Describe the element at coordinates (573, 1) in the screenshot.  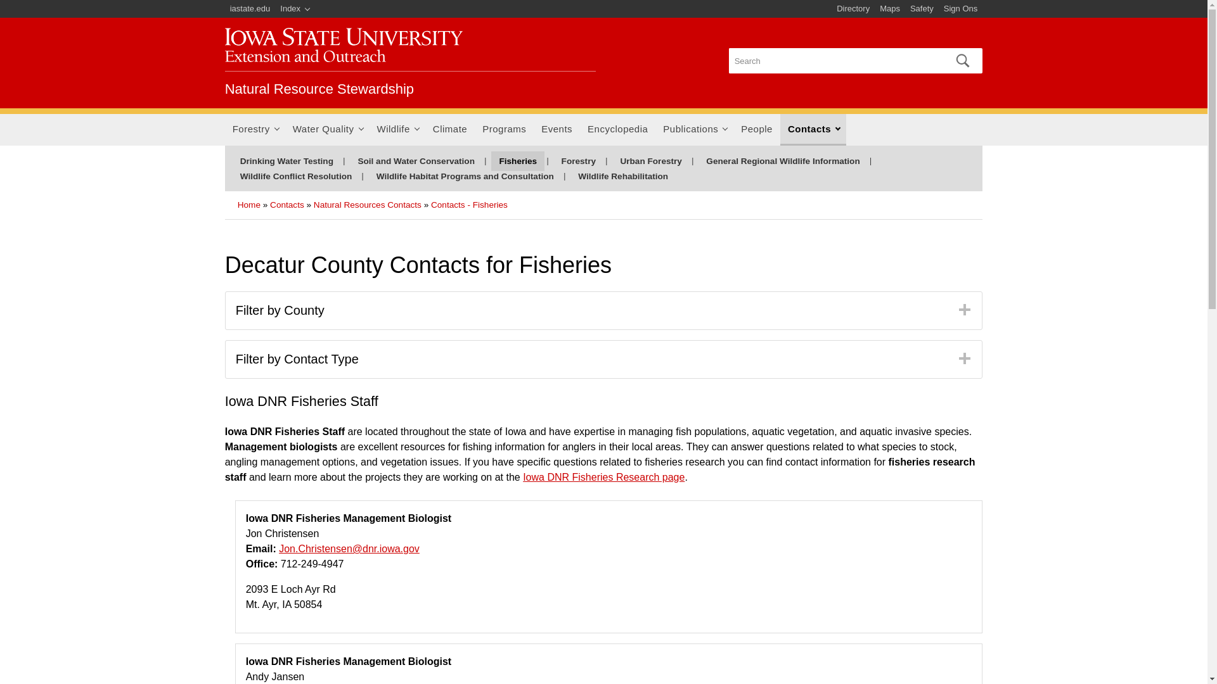
I see `Skip to main content` at that location.